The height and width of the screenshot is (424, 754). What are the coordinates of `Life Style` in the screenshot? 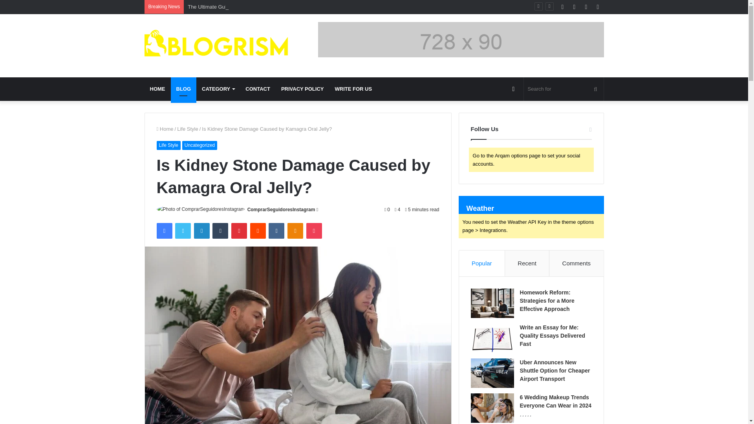 It's located at (187, 129).